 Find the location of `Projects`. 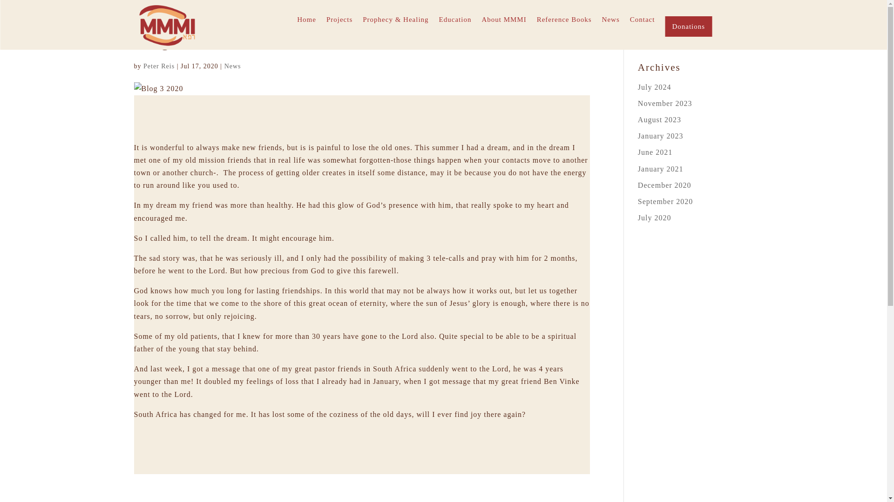

Projects is located at coordinates (339, 26).